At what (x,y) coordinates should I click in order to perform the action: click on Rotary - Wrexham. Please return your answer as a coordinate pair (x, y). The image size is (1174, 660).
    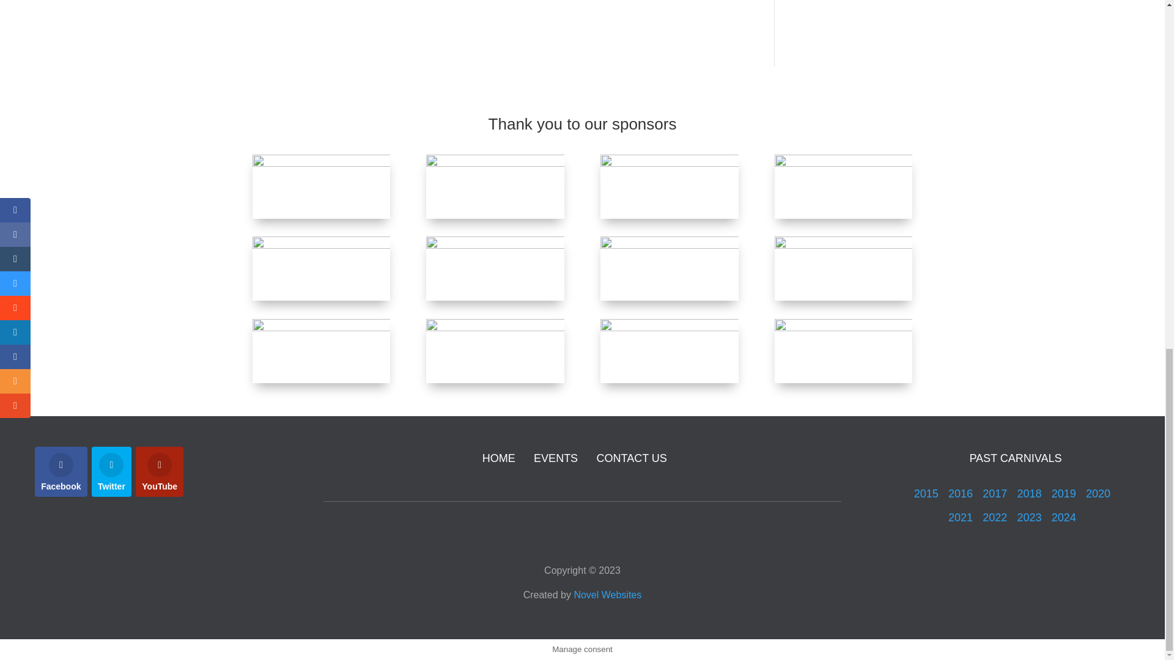
    Looking at the image, I should click on (494, 268).